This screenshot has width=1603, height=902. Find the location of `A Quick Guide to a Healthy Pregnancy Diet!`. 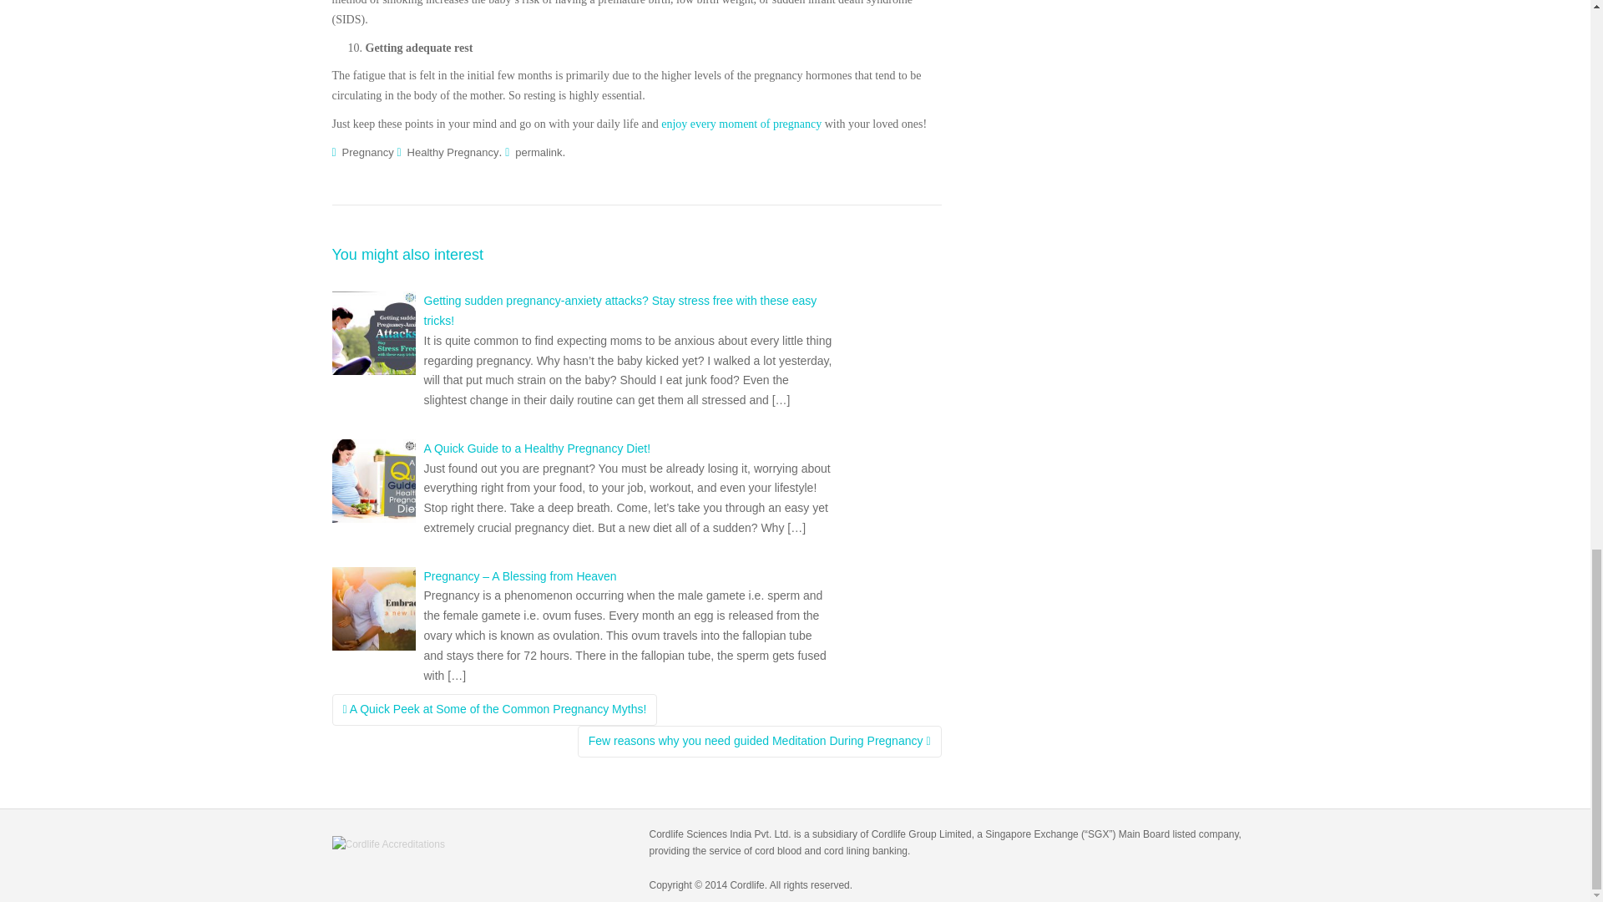

A Quick Guide to a Healthy Pregnancy Diet! is located at coordinates (538, 448).